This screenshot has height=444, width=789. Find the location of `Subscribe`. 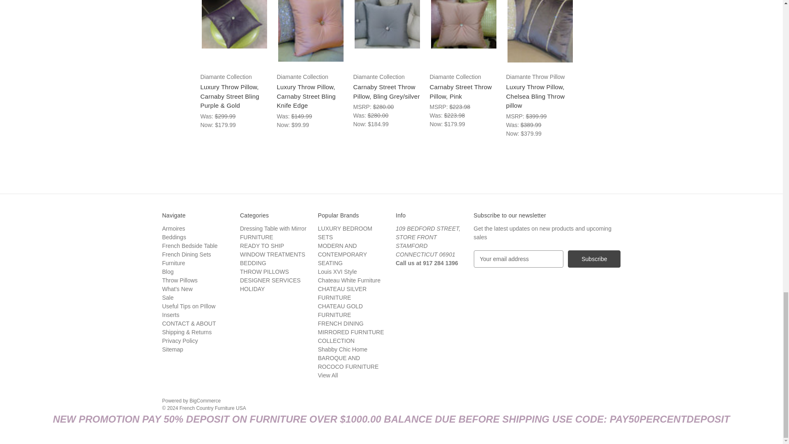

Subscribe is located at coordinates (594, 259).